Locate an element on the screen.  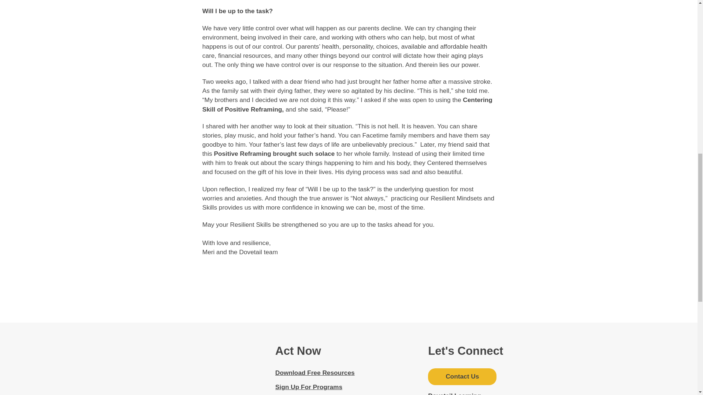
Sign Up For Programs is located at coordinates (309, 387).